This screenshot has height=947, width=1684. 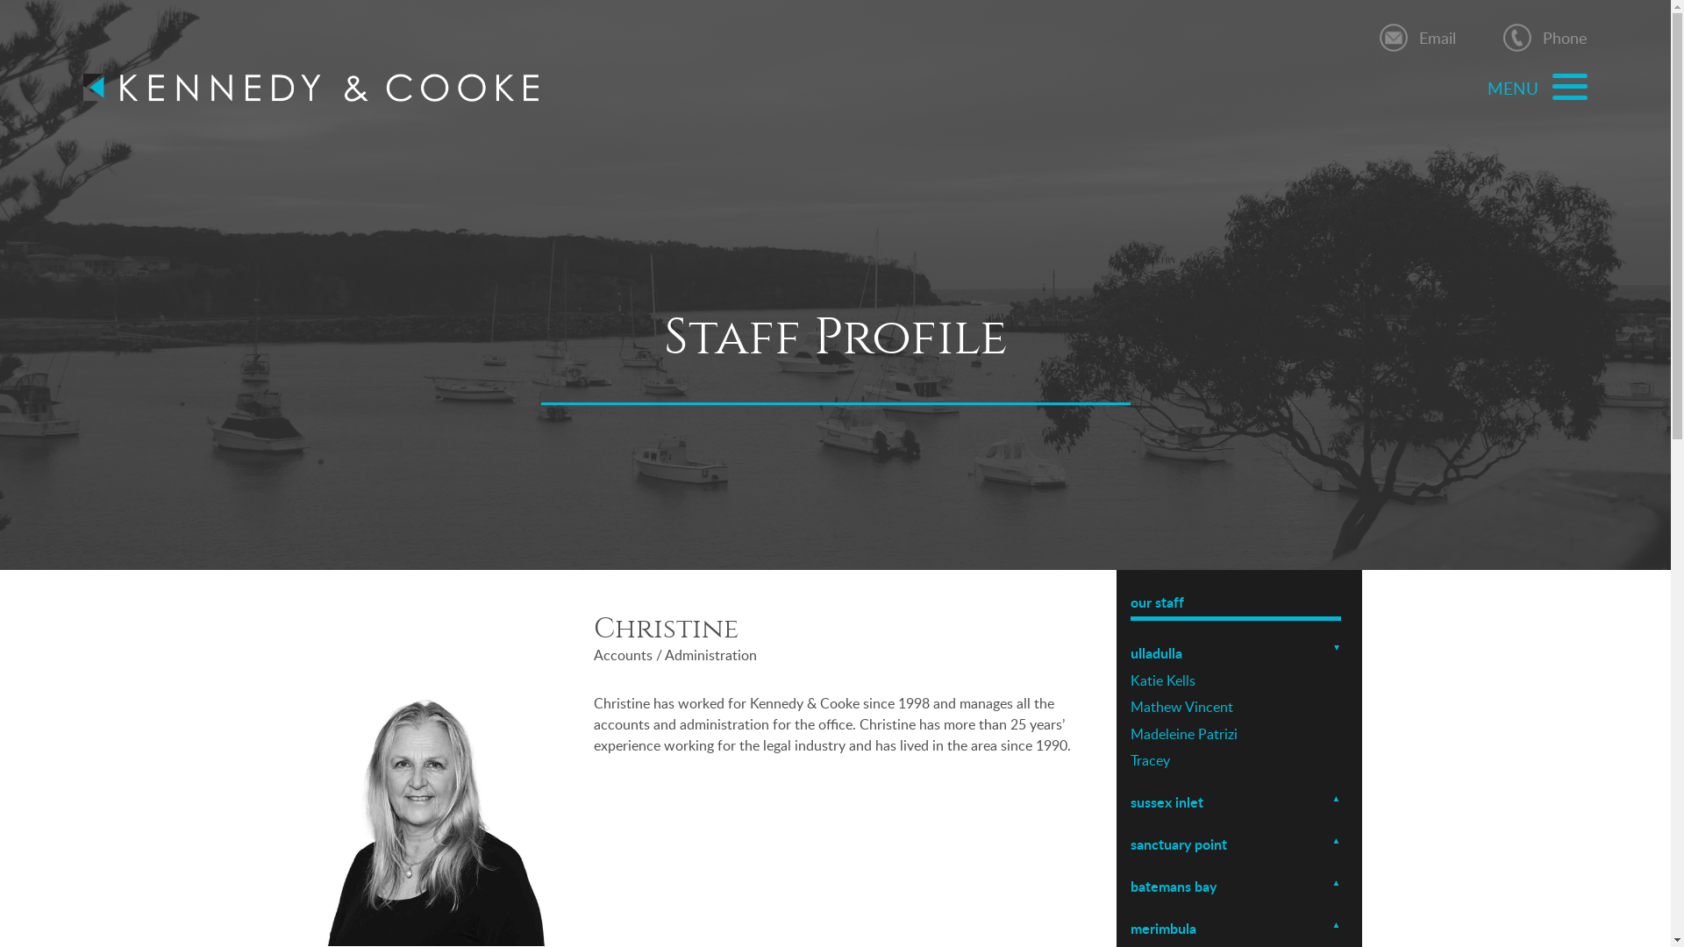 I want to click on Mathew Vincent, so click(x=1235, y=707).